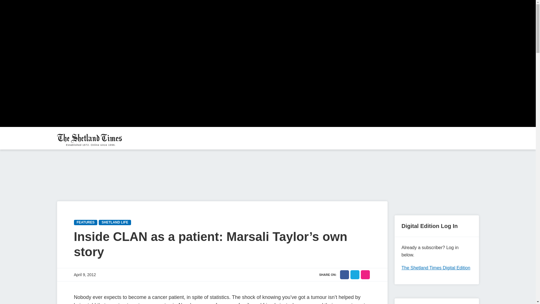  What do you see at coordinates (85, 222) in the screenshot?
I see `FEATURES` at bounding box center [85, 222].